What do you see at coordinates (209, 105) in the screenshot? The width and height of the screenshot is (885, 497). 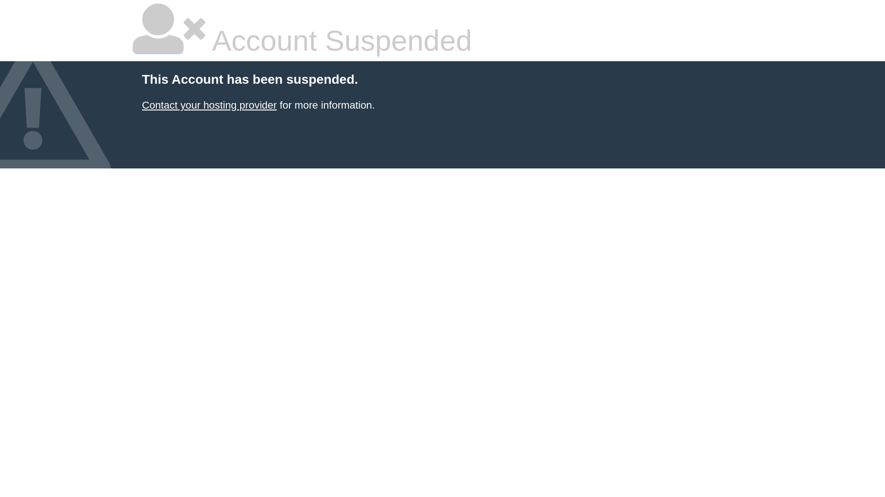 I see `Contact your hosting provider` at bounding box center [209, 105].